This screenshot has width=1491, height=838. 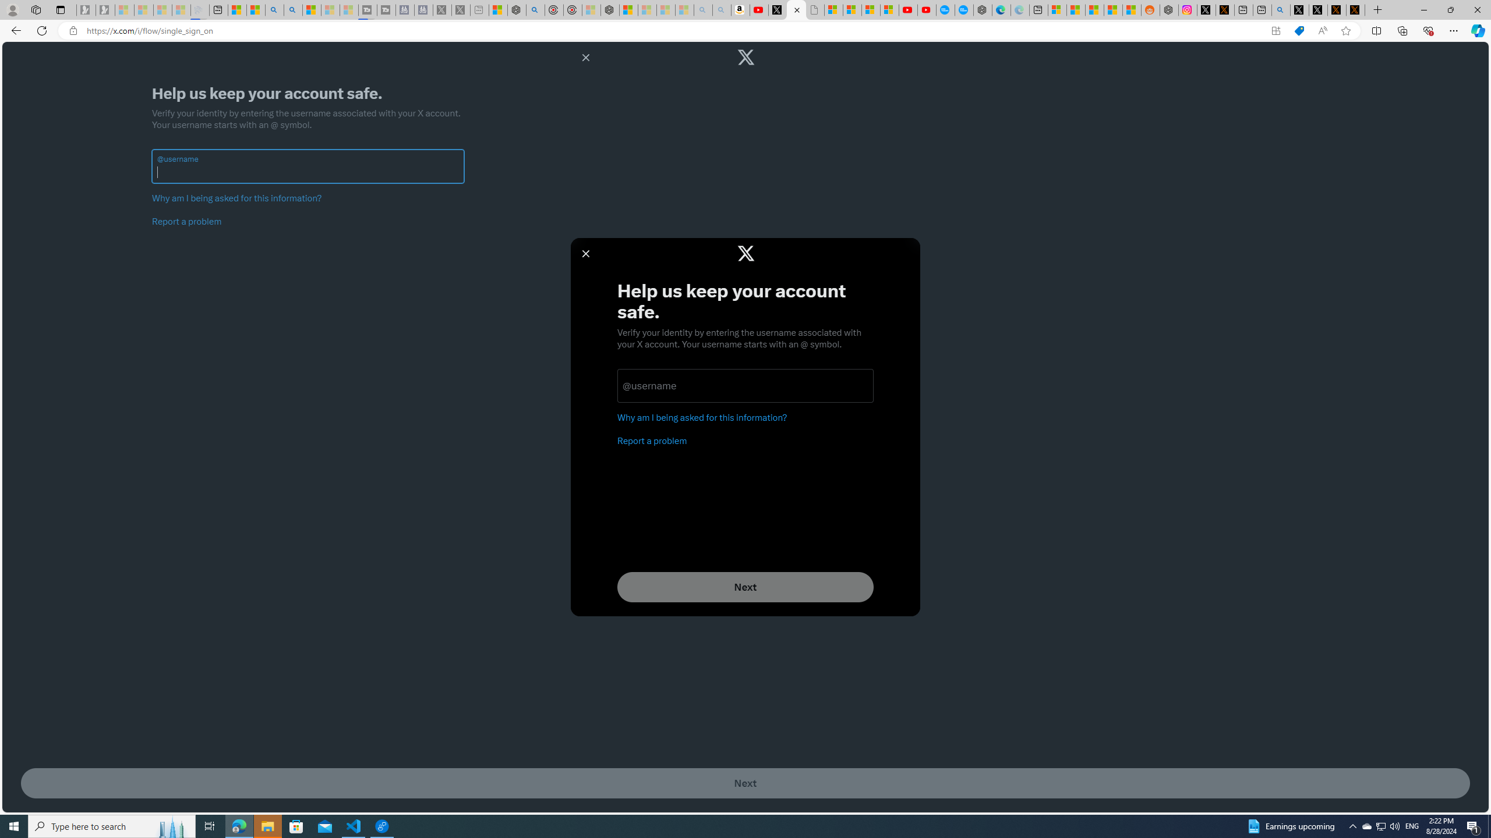 What do you see at coordinates (105, 10) in the screenshot?
I see `Newsletter Sign Up - Sleeping` at bounding box center [105, 10].